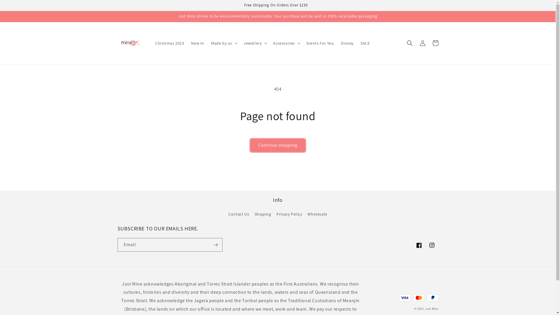 The width and height of the screenshot is (560, 315). What do you see at coordinates (320, 43) in the screenshot?
I see `Scents For You` at bounding box center [320, 43].